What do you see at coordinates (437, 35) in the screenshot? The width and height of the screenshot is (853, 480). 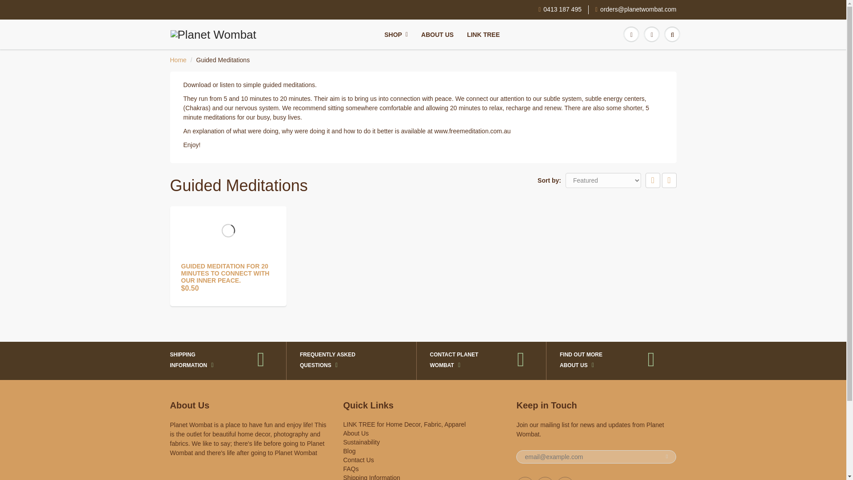 I see `ABOUT US` at bounding box center [437, 35].